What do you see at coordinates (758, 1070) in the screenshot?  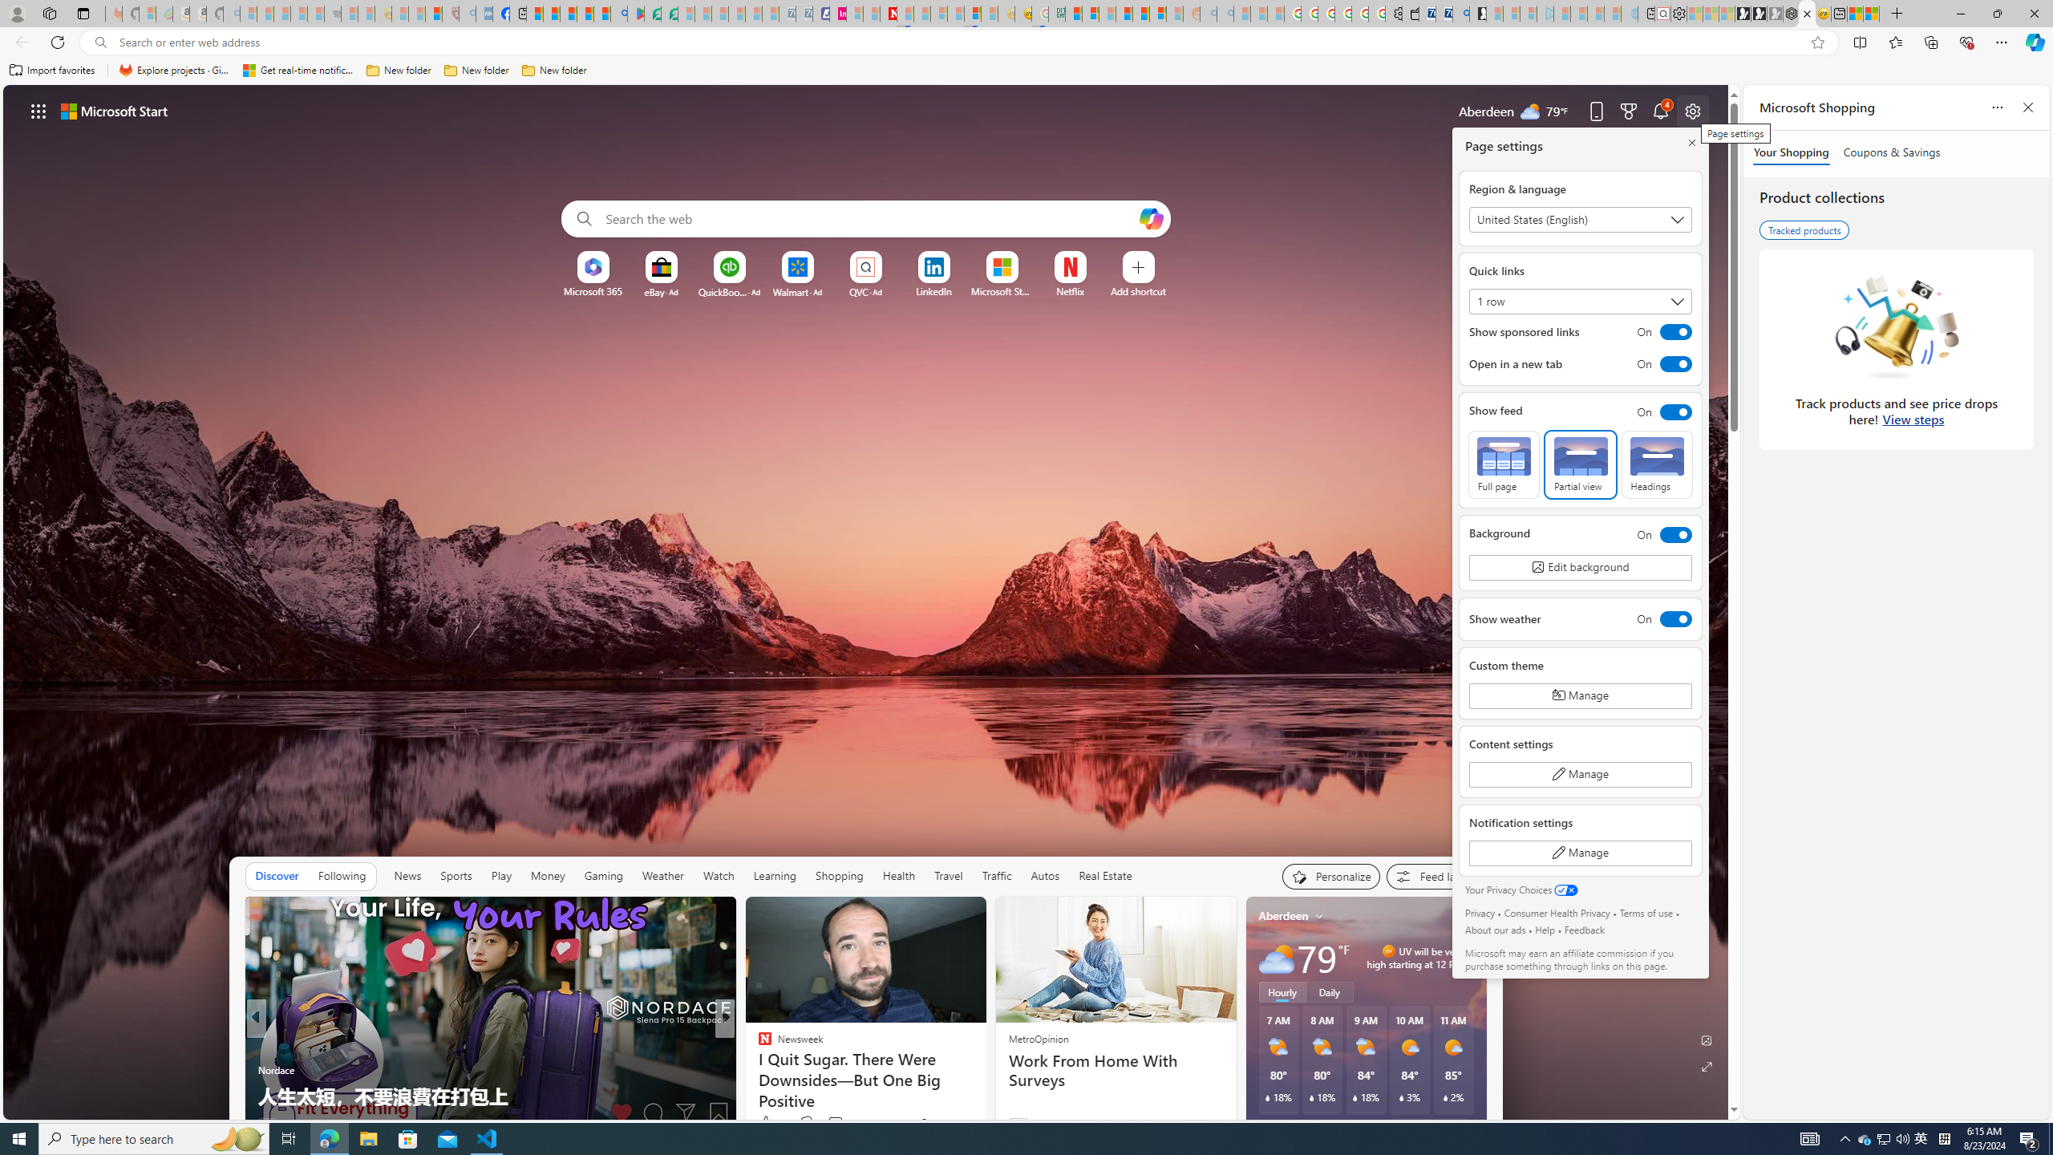 I see `SlashGear` at bounding box center [758, 1070].